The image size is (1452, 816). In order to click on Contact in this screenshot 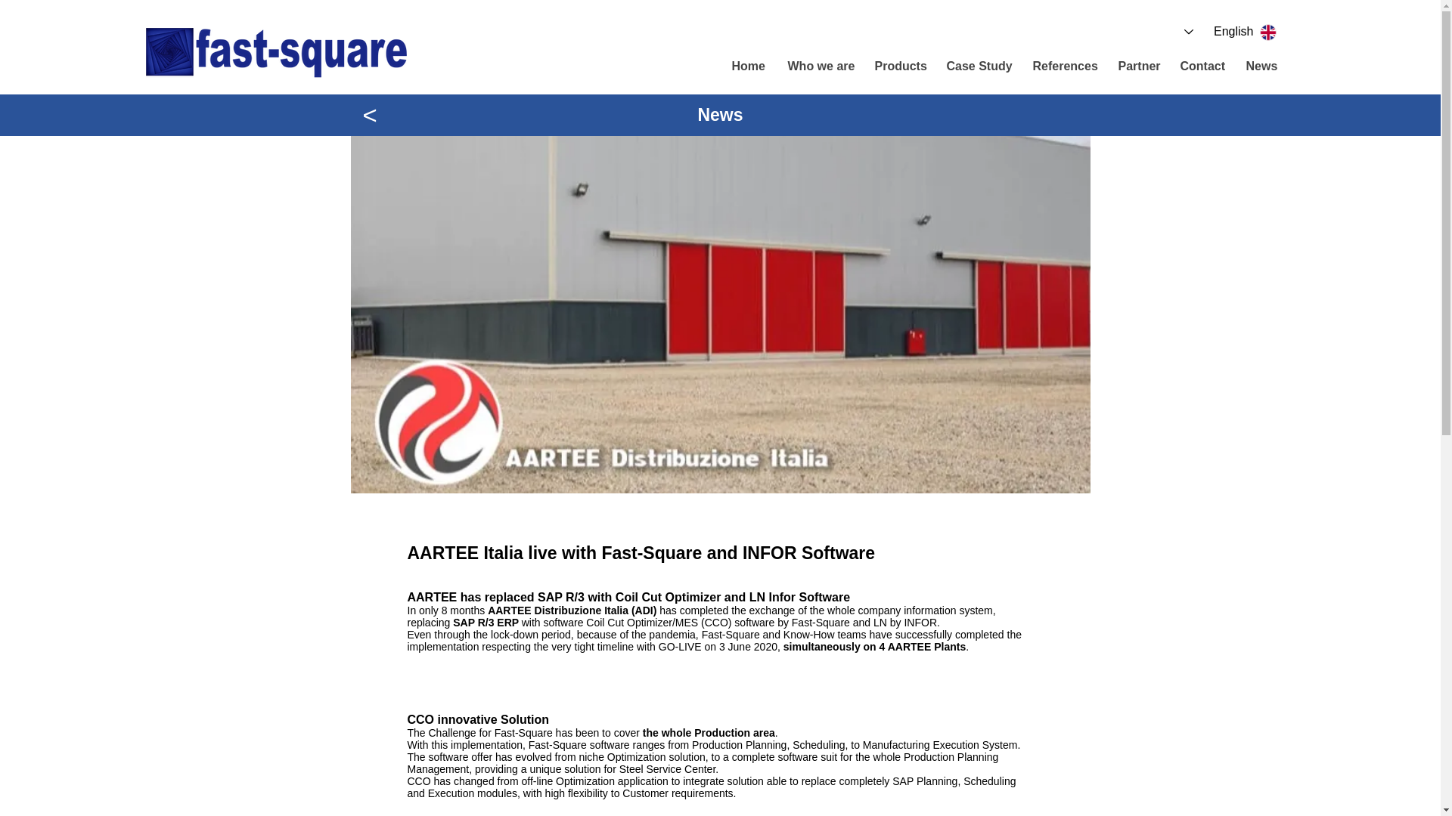, I will do `click(1199, 66)`.